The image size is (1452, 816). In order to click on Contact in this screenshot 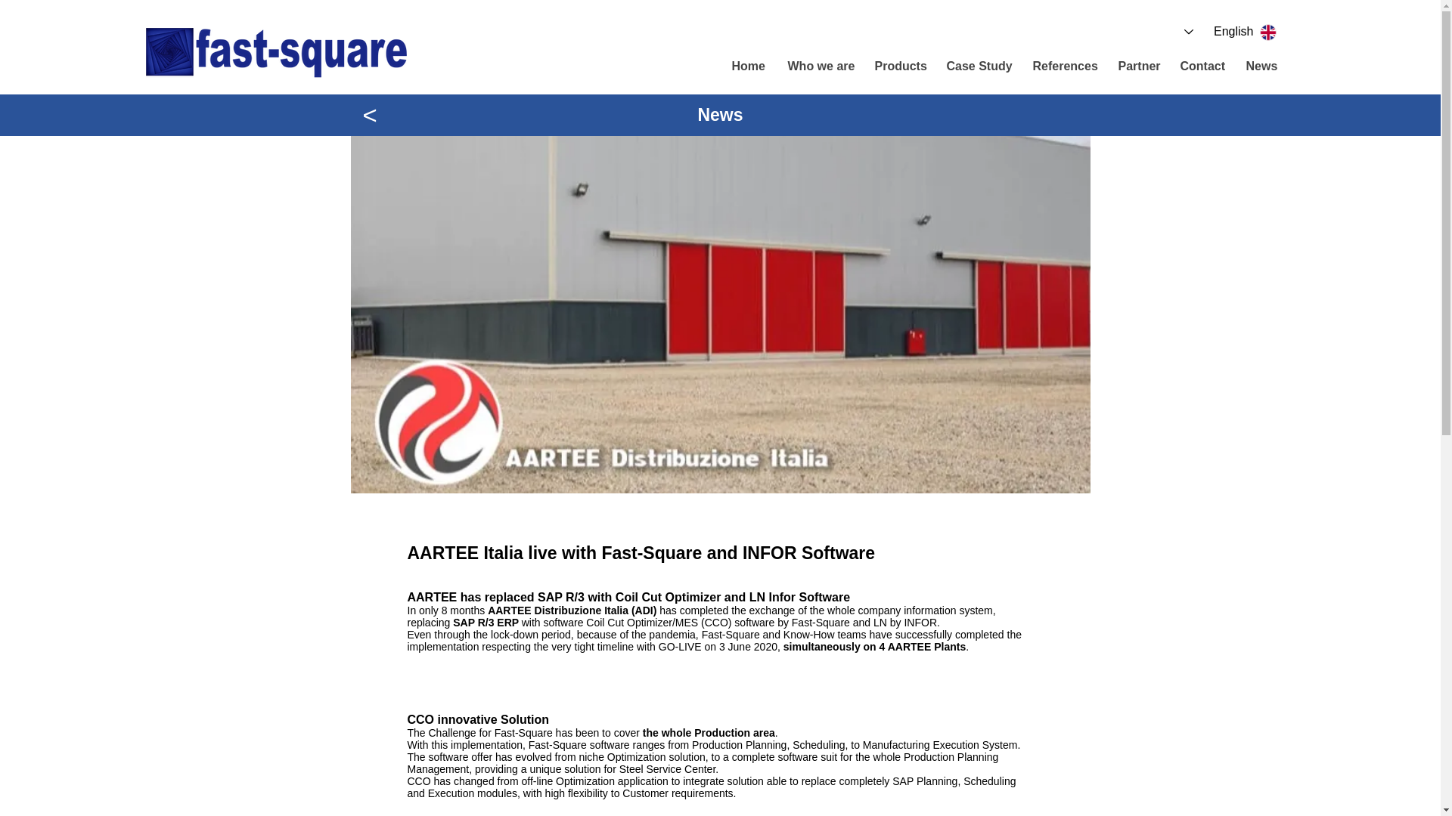, I will do `click(1199, 66)`.